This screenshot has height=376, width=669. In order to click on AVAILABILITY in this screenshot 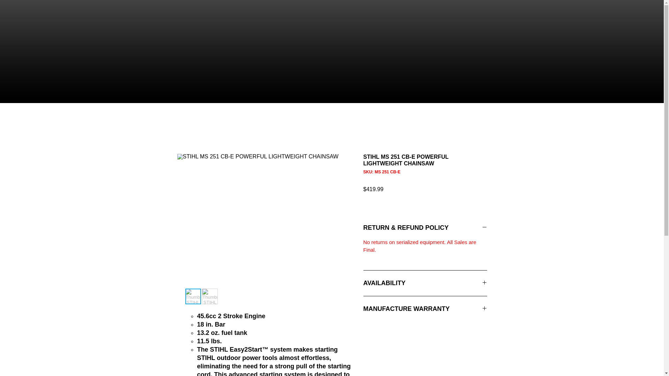, I will do `click(425, 283)`.